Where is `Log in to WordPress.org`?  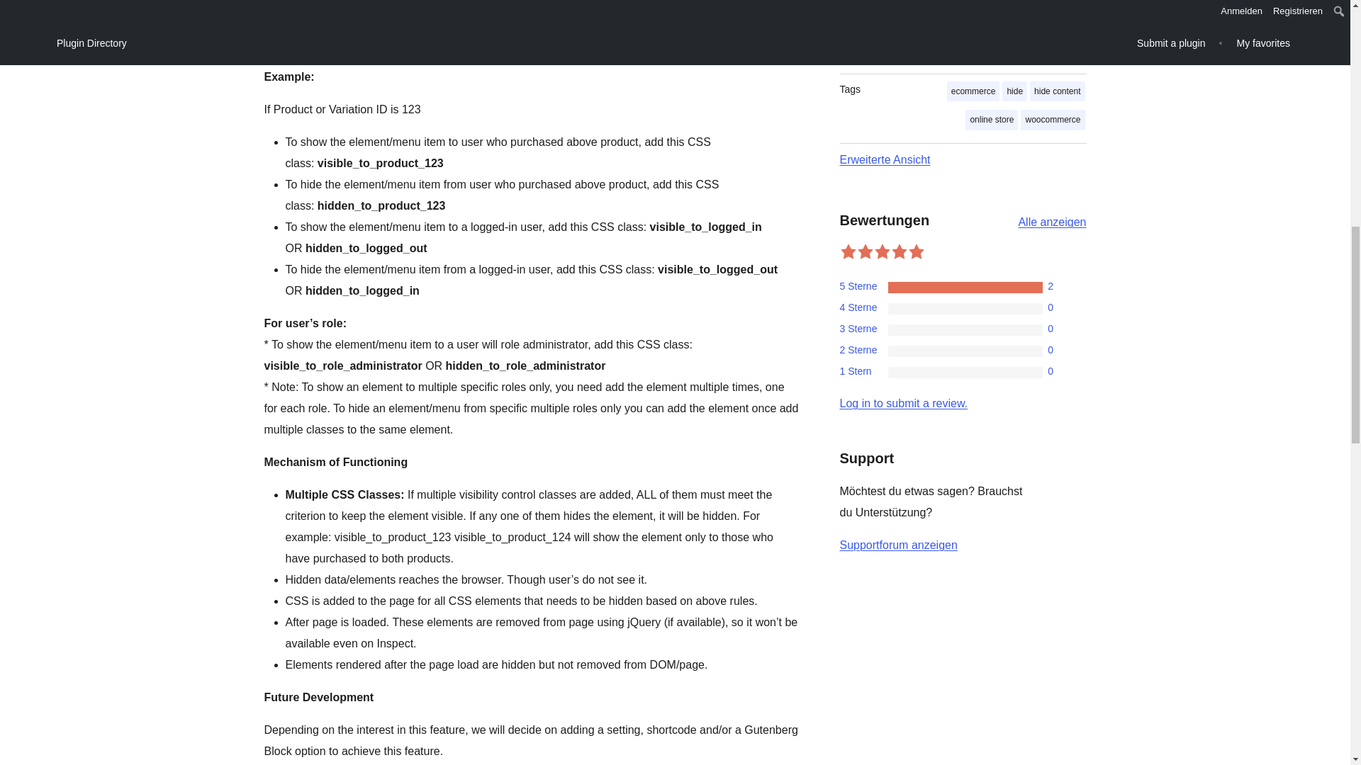
Log in to WordPress.org is located at coordinates (903, 402).